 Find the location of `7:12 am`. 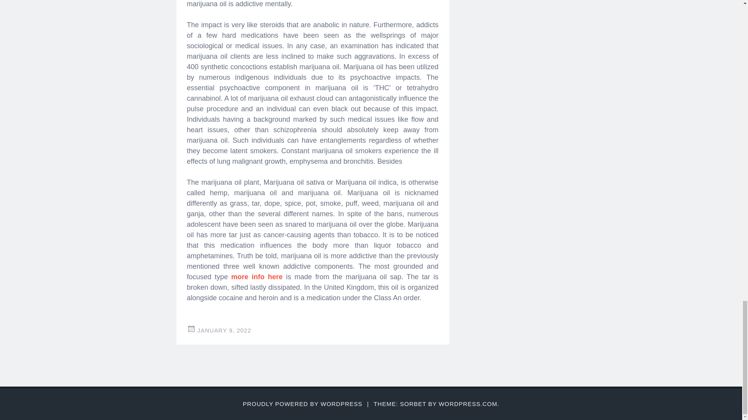

7:12 am is located at coordinates (224, 330).